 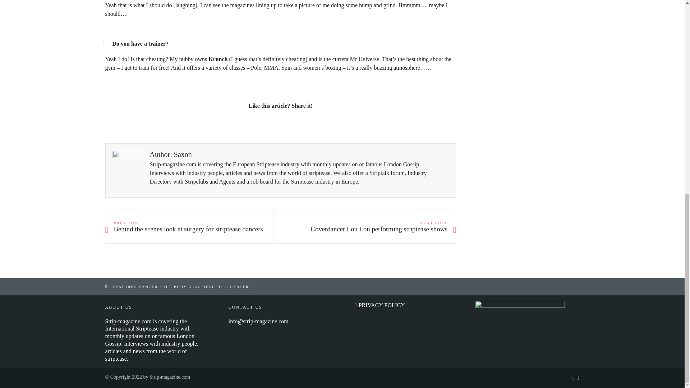 I want to click on Behind the scenes look at surgery for striptease dancers, so click(x=190, y=229).